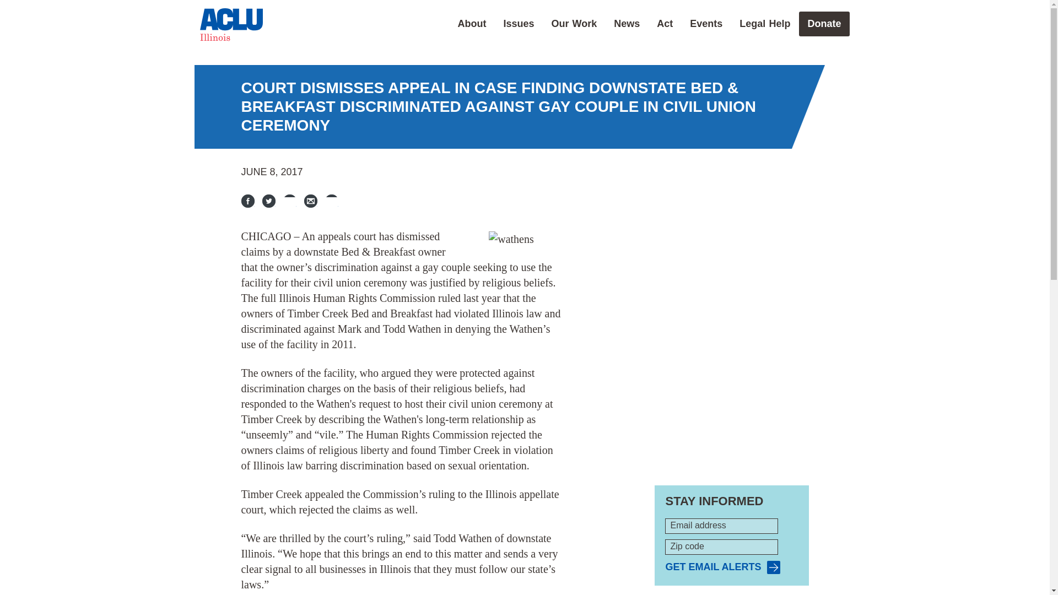 The height and width of the screenshot is (595, 1058). I want to click on Submit this to Reddit, so click(290, 201).